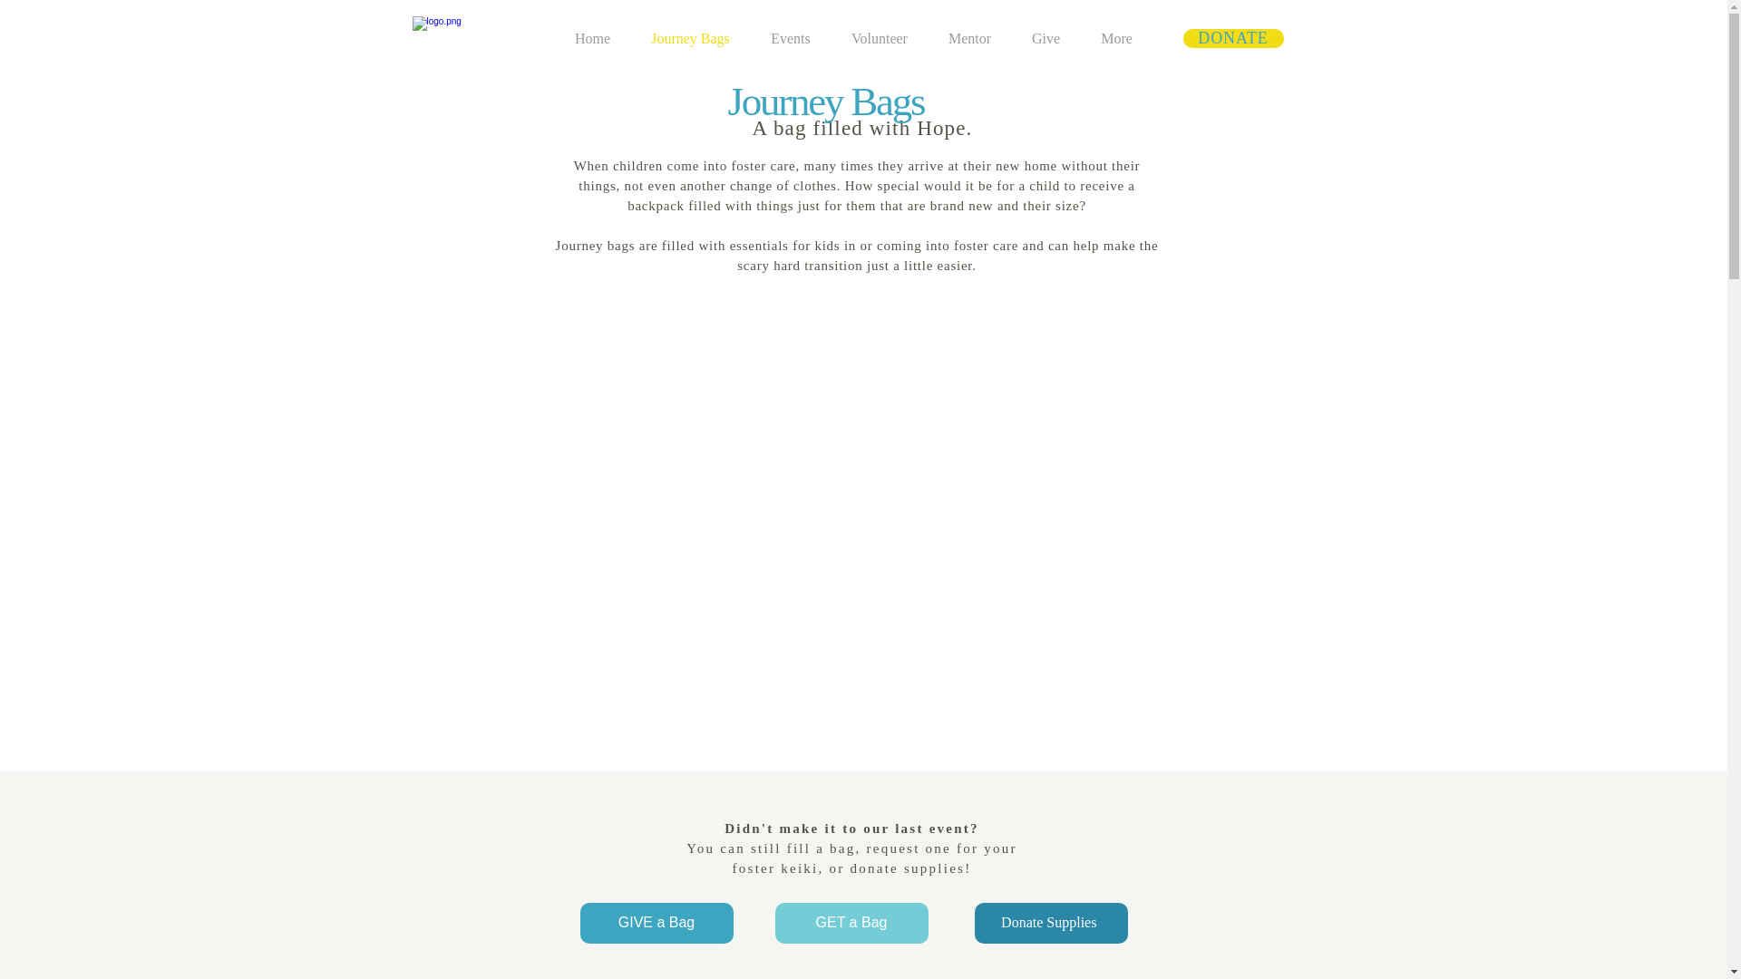  Describe the element at coordinates (969, 39) in the screenshot. I see `Mentor` at that location.